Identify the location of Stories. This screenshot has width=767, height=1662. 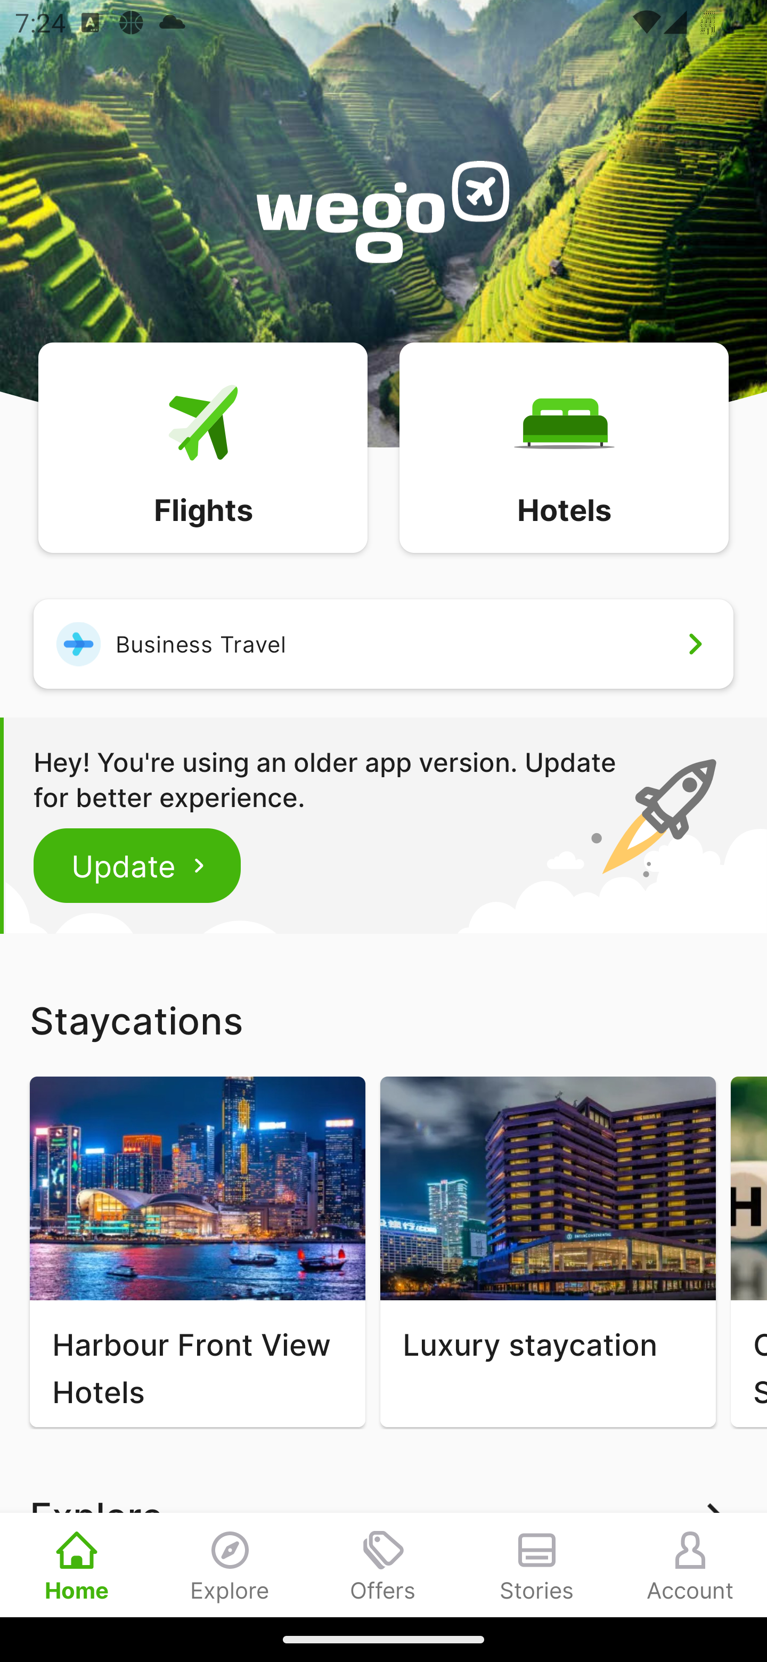
(537, 1565).